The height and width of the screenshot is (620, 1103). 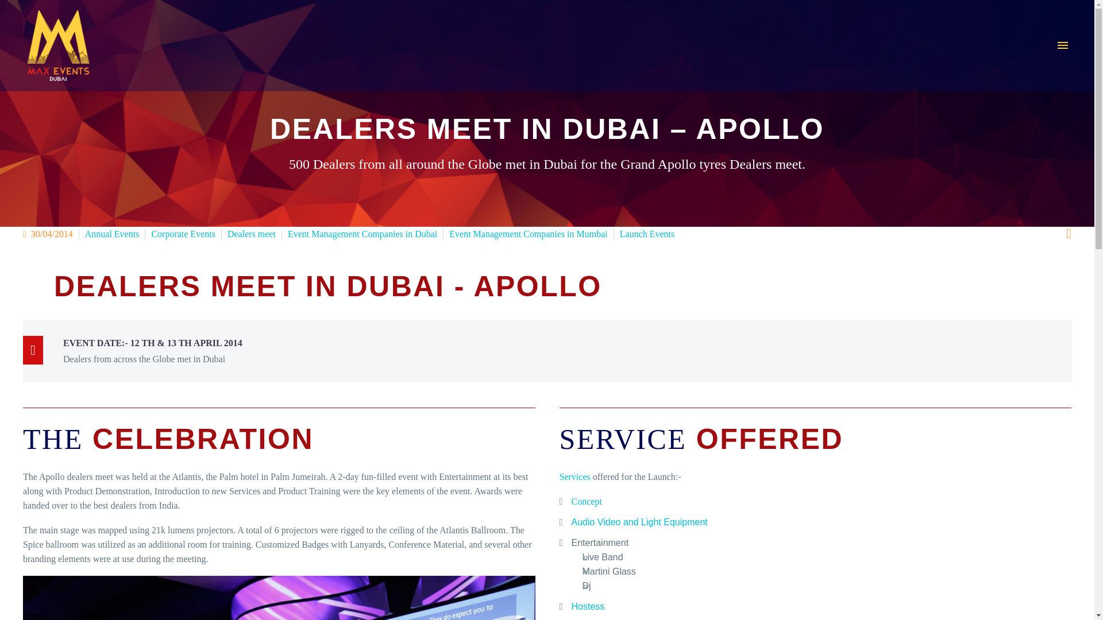 What do you see at coordinates (1063, 45) in the screenshot?
I see `Primary Menu` at bounding box center [1063, 45].